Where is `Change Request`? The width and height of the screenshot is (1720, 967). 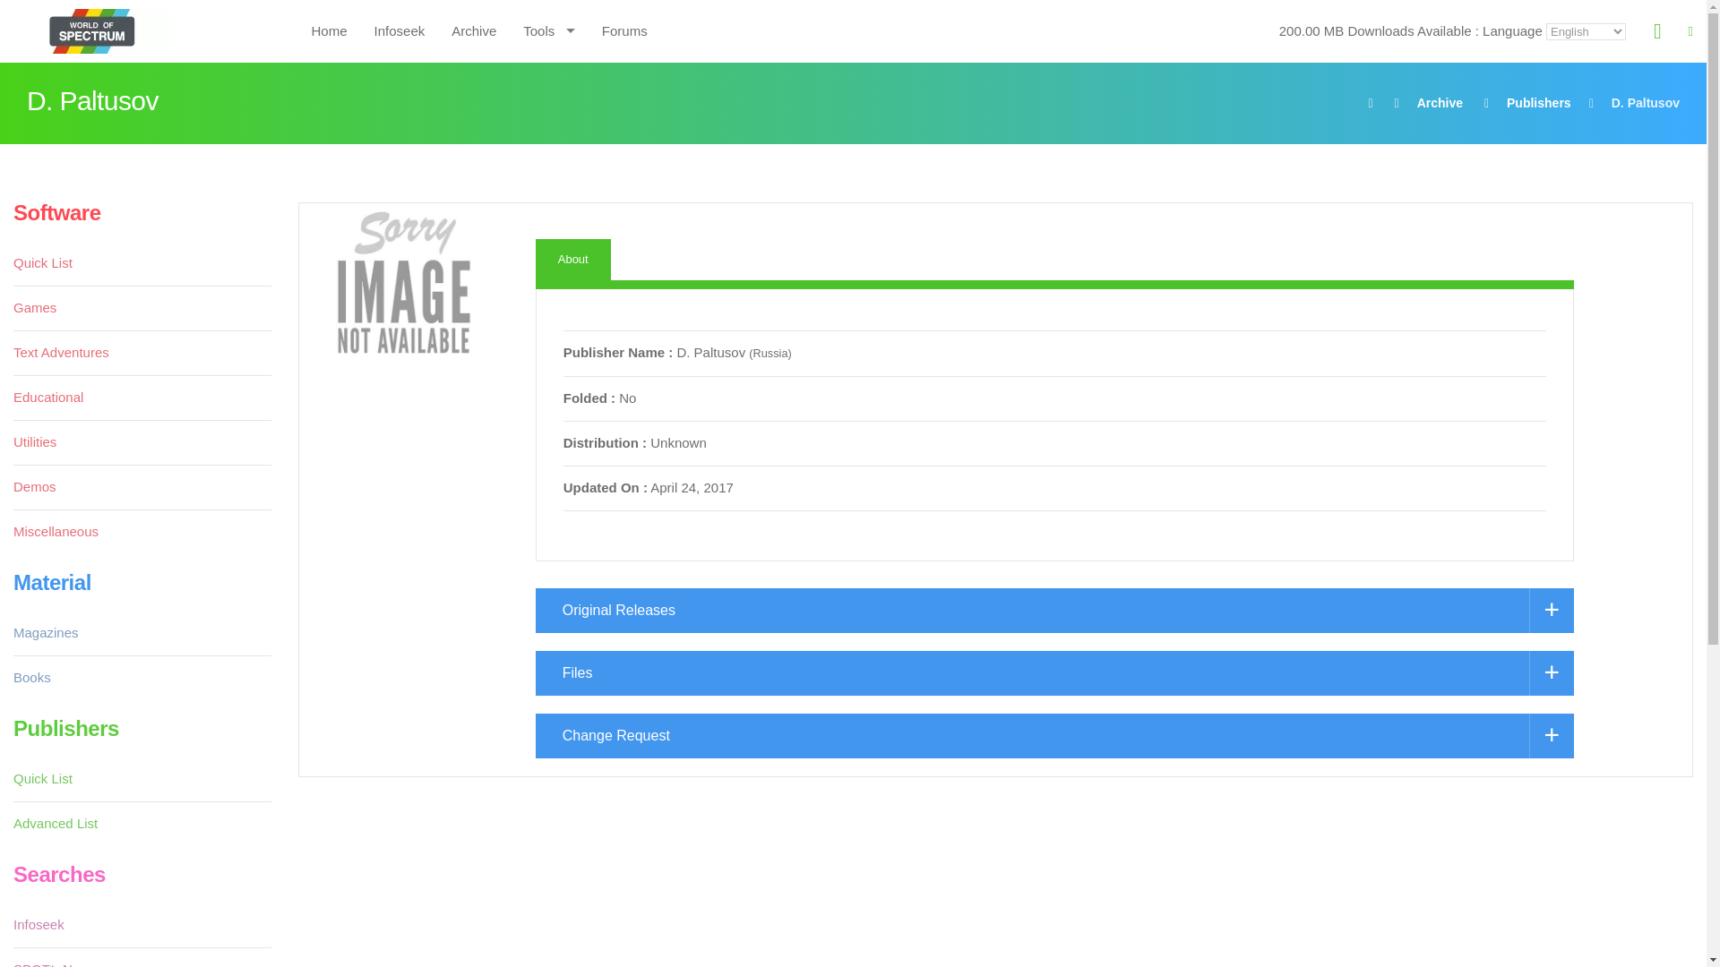
Change Request is located at coordinates (1053, 736).